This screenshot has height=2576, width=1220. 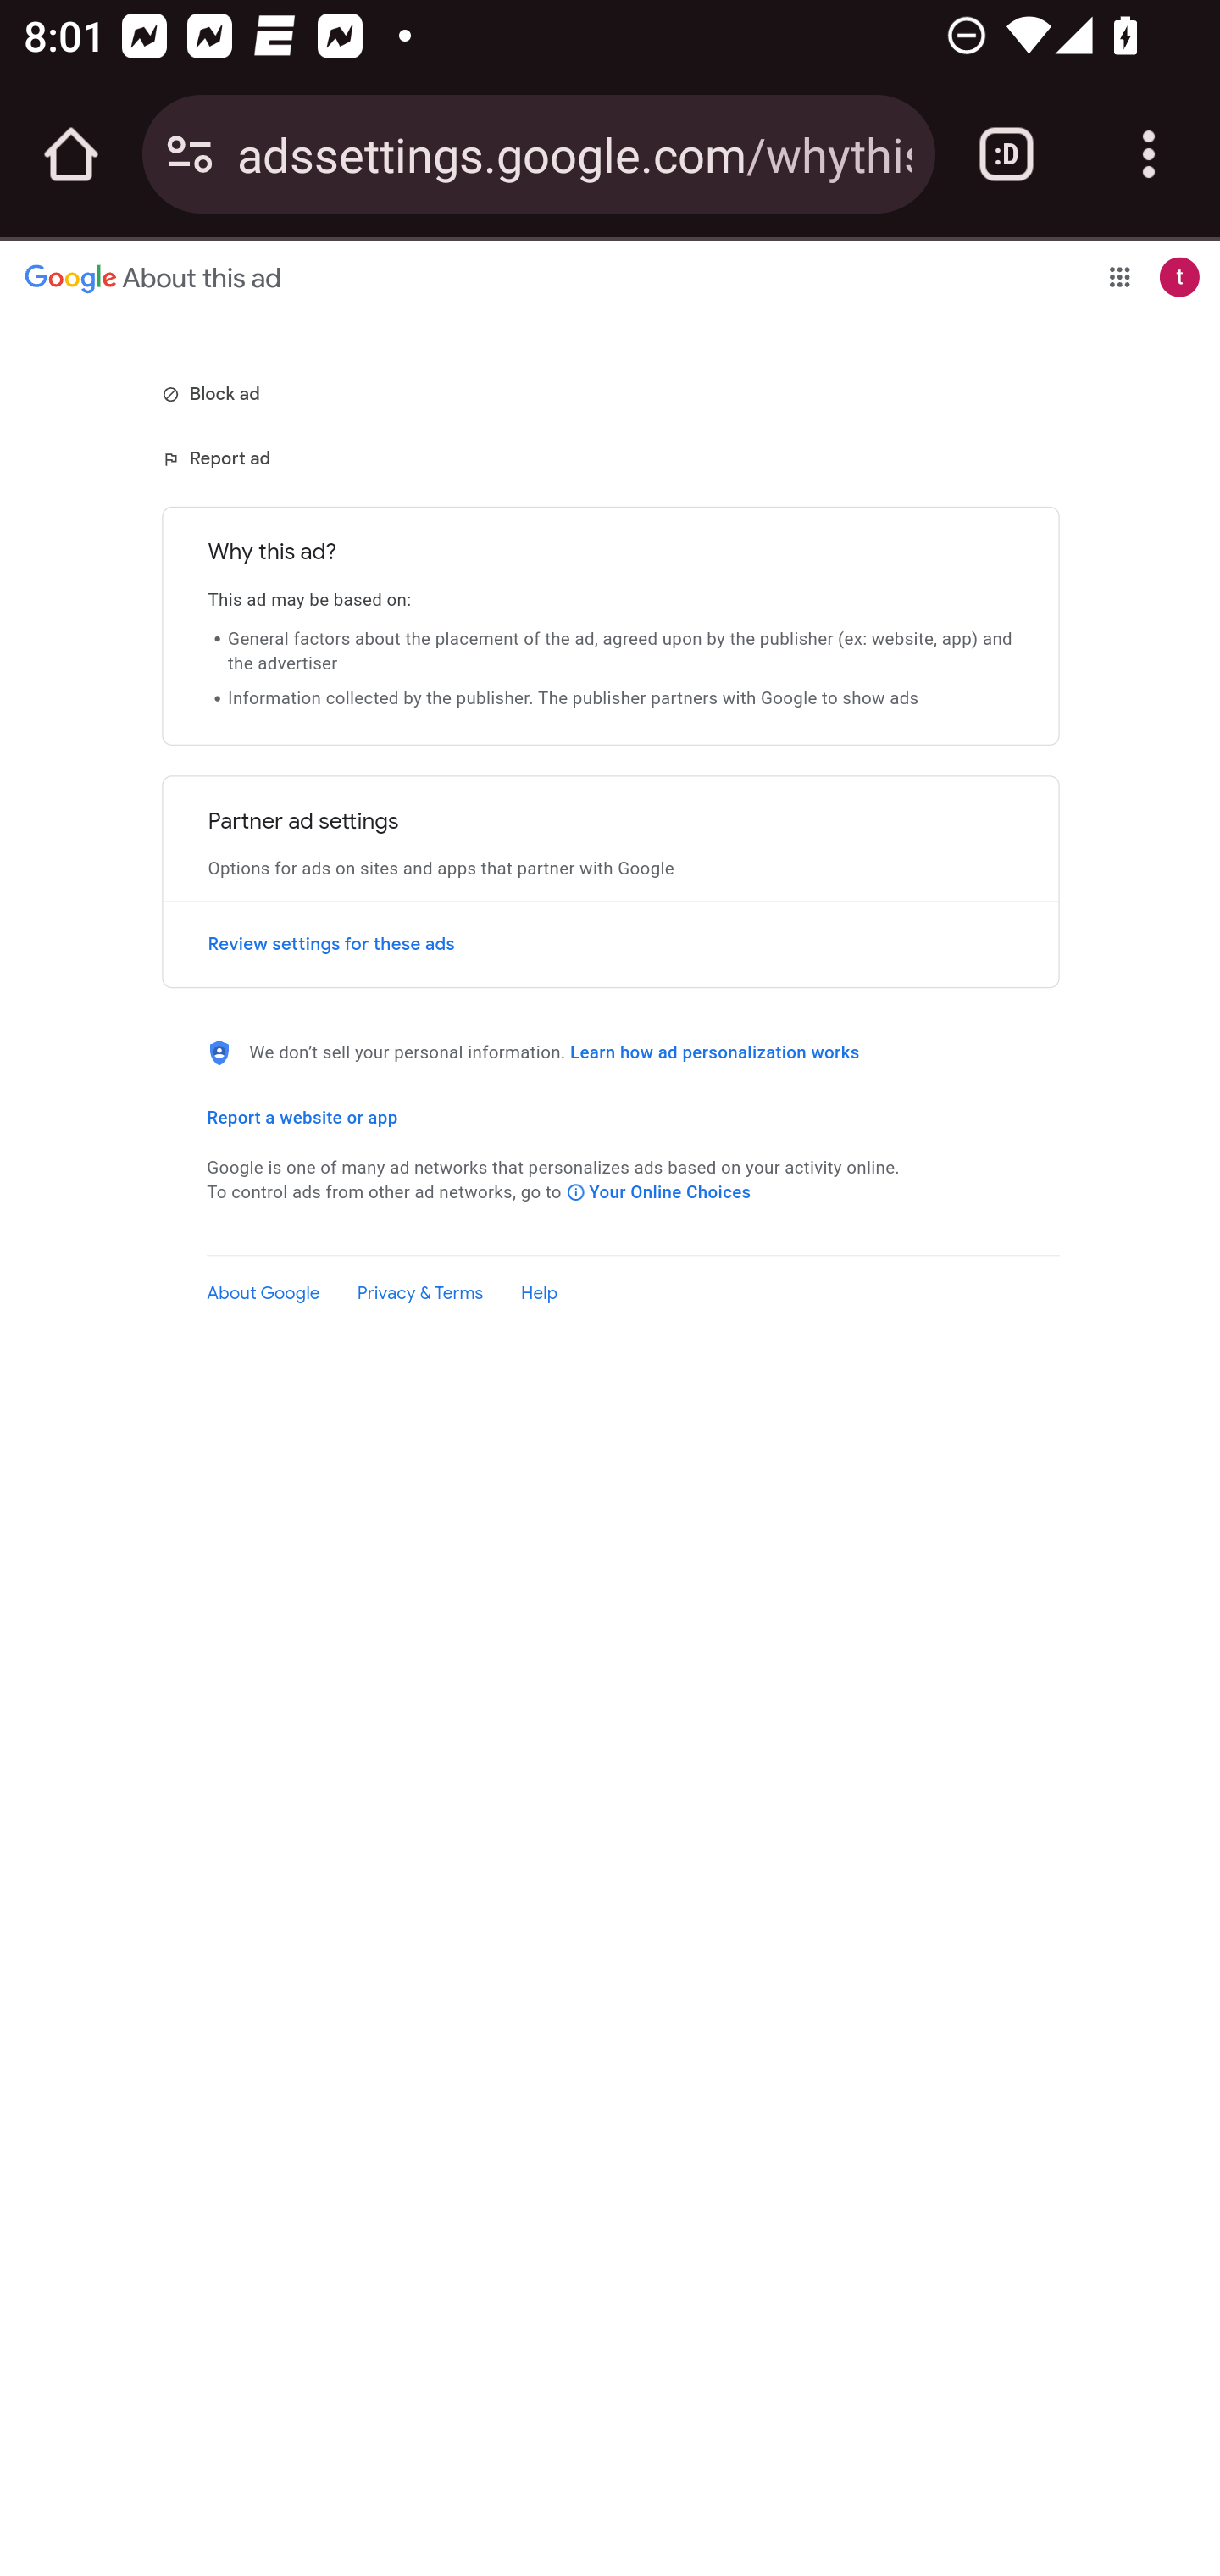 I want to click on Block ad, so click(x=213, y=392).